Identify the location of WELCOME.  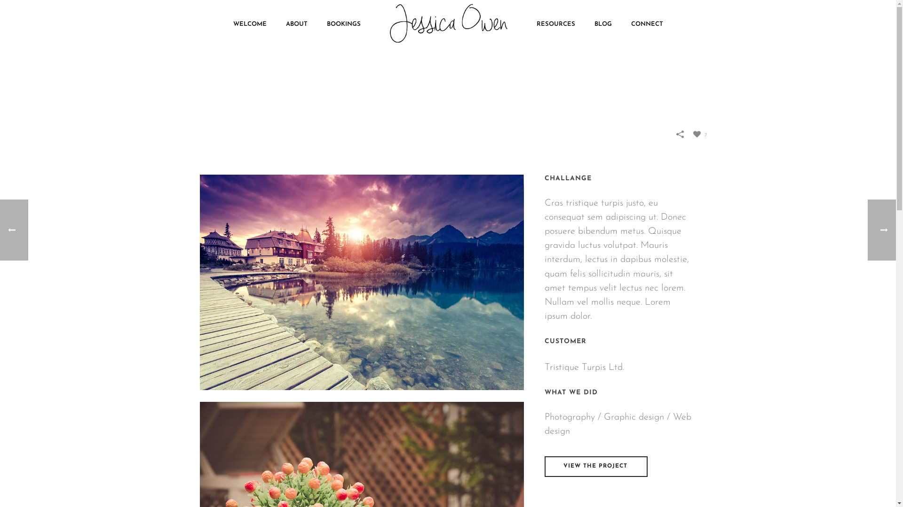
(250, 23).